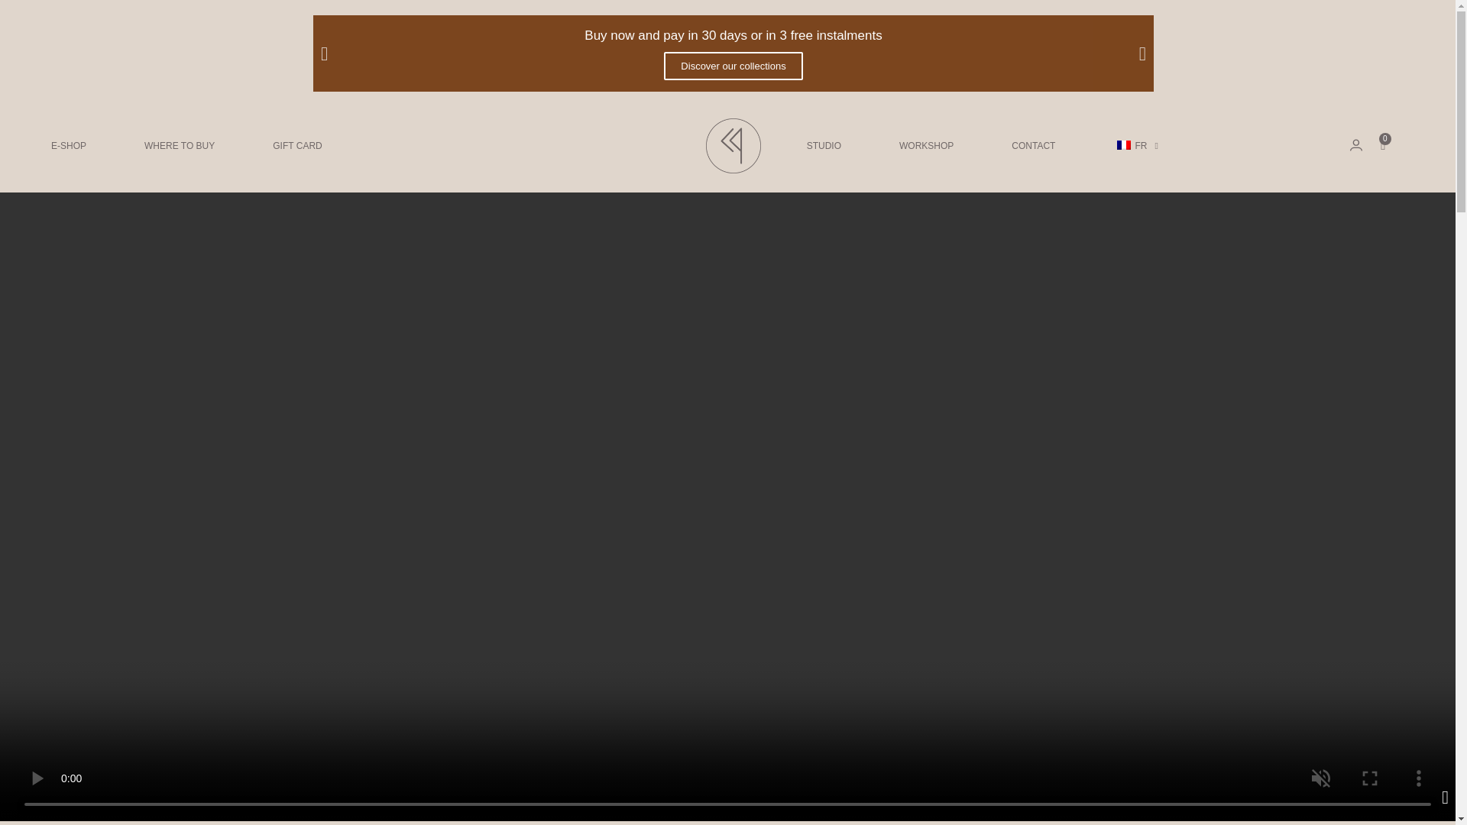 This screenshot has height=825, width=1467. I want to click on French, so click(1123, 144).